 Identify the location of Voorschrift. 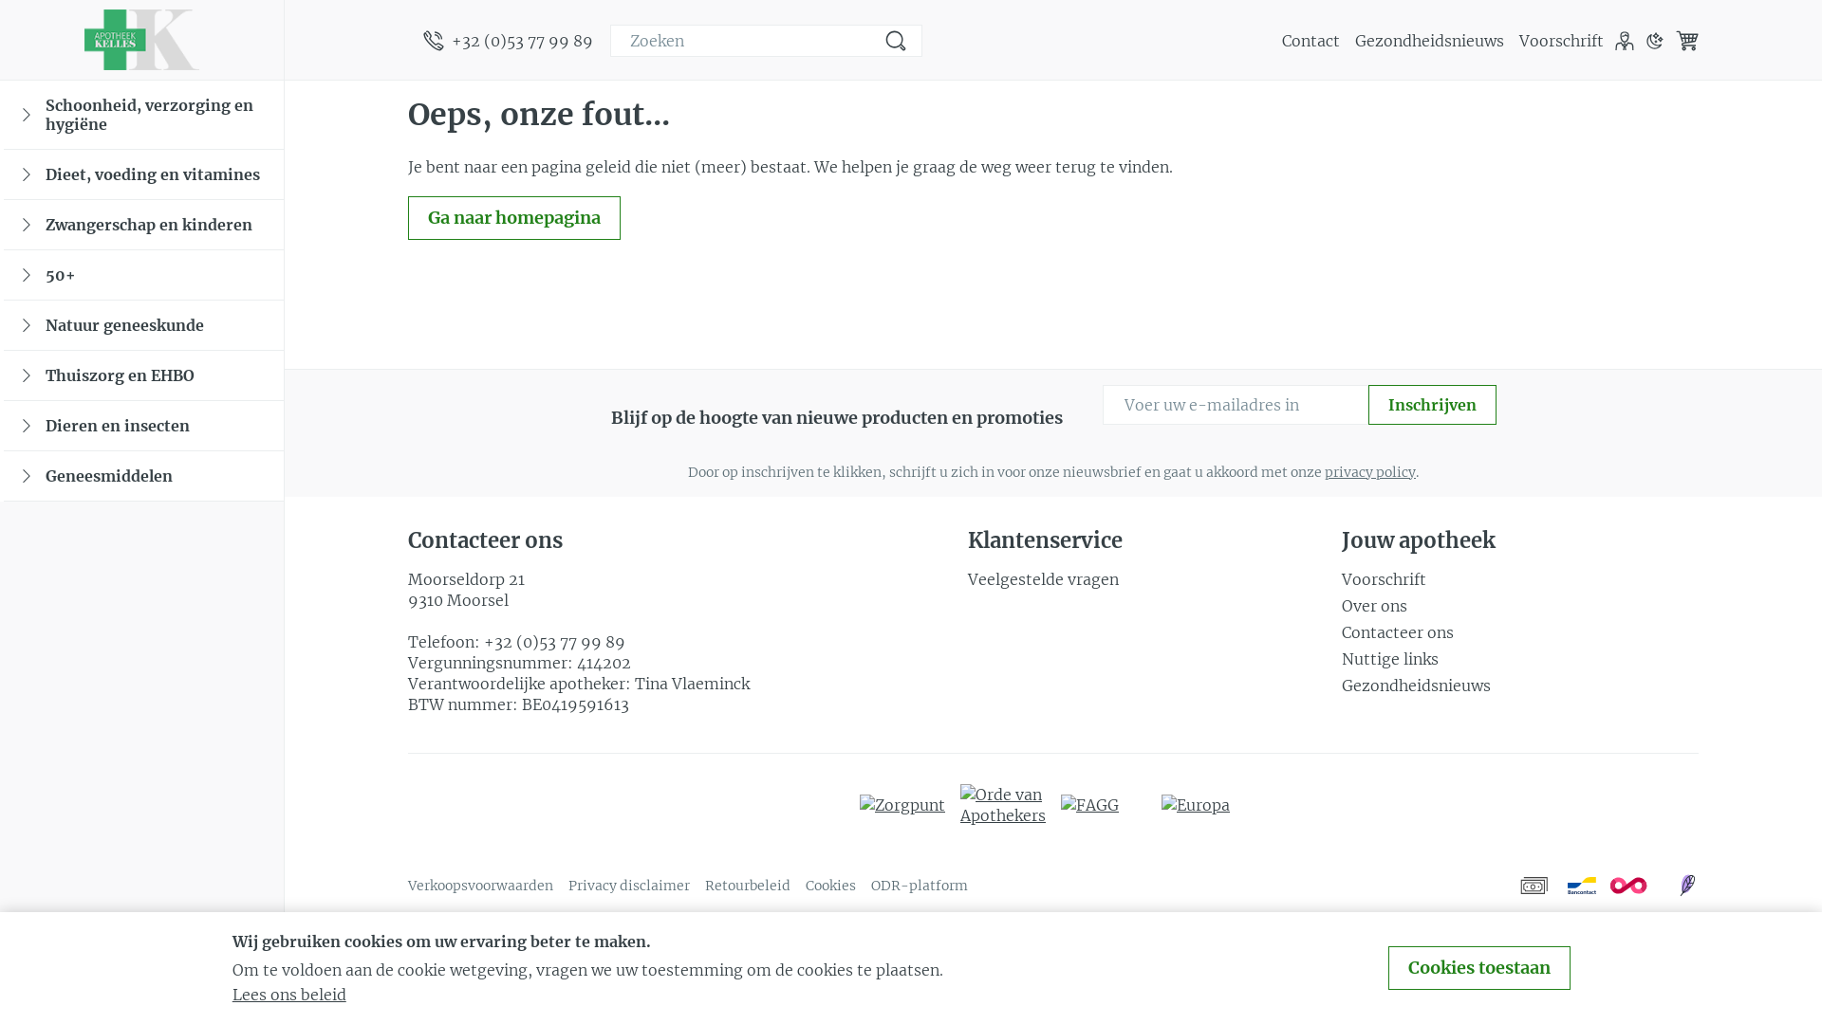
(1562, 41).